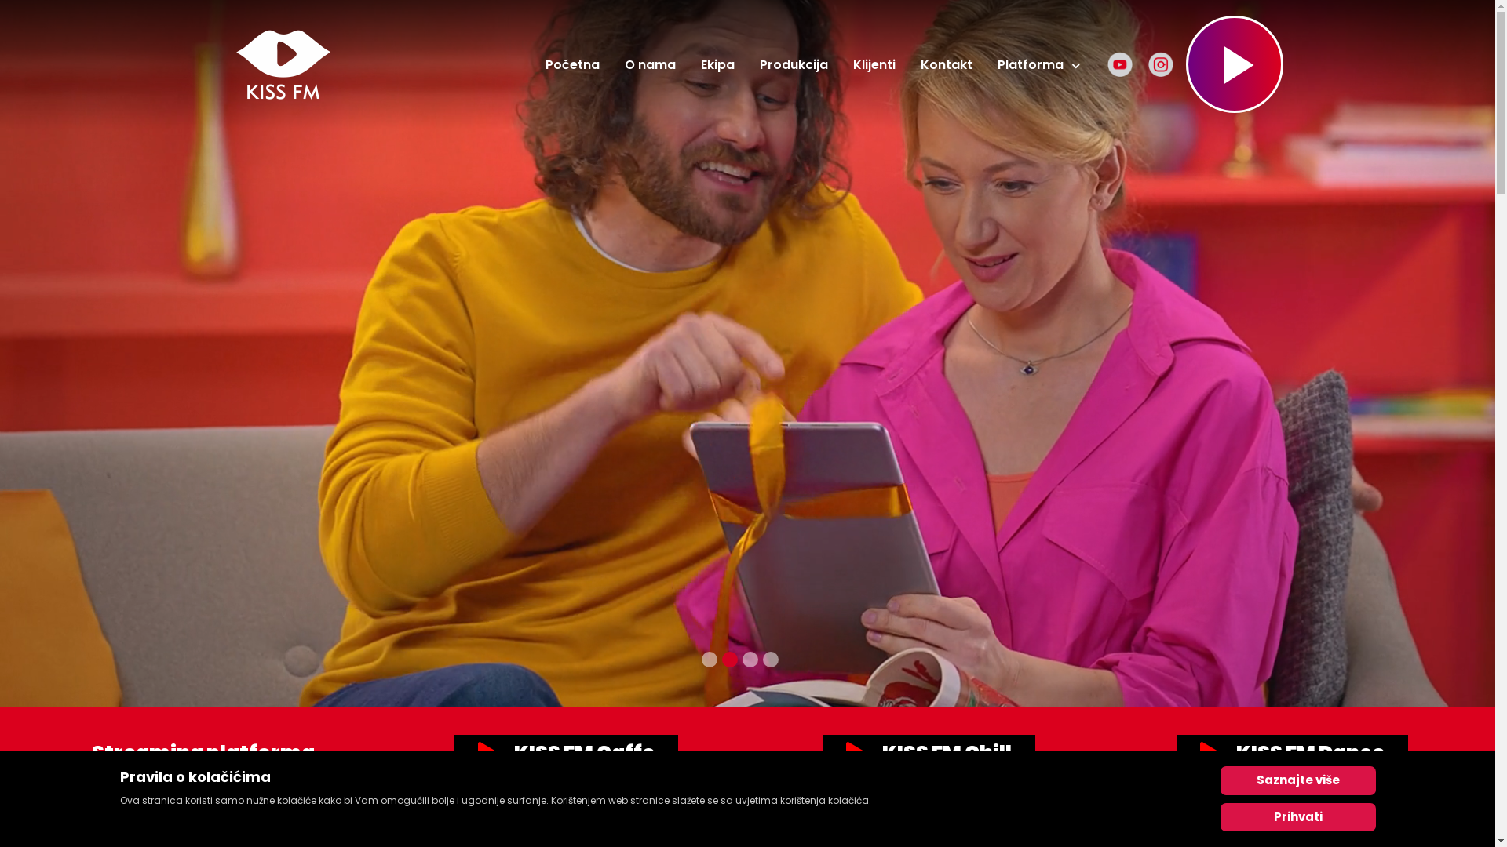  I want to click on KISS FM Caffe, so click(567, 753).